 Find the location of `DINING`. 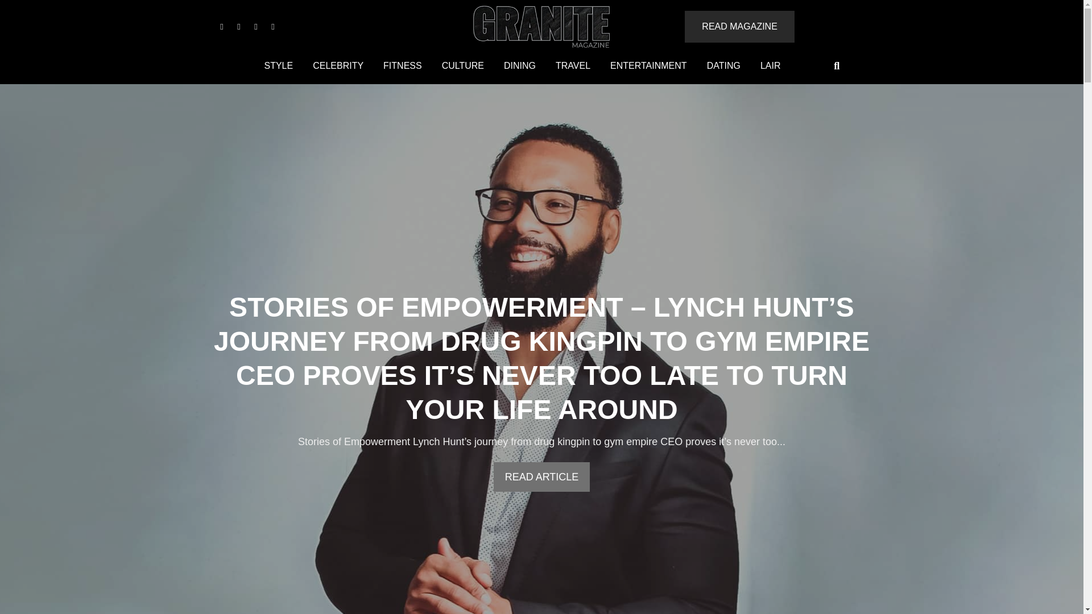

DINING is located at coordinates (520, 66).